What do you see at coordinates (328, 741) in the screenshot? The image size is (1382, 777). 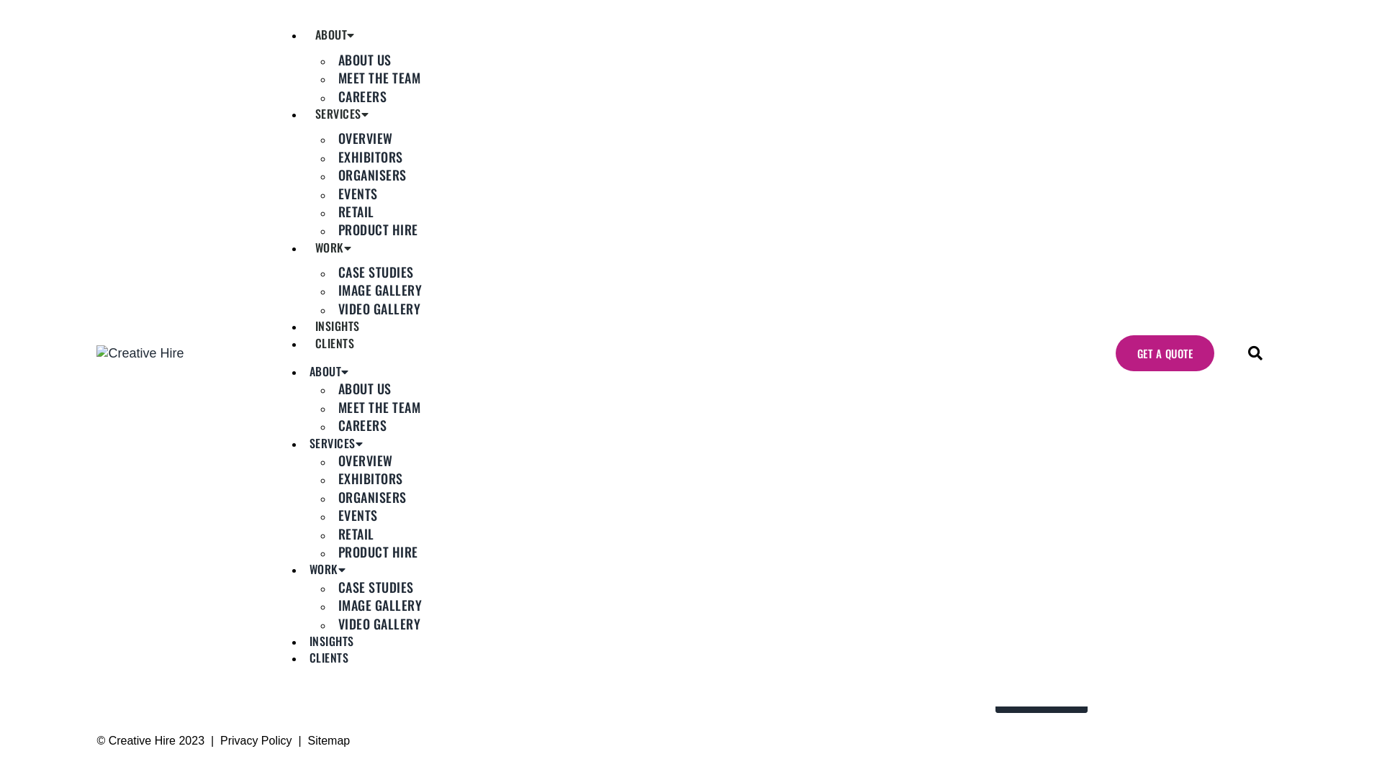 I see `Sitemap` at bounding box center [328, 741].